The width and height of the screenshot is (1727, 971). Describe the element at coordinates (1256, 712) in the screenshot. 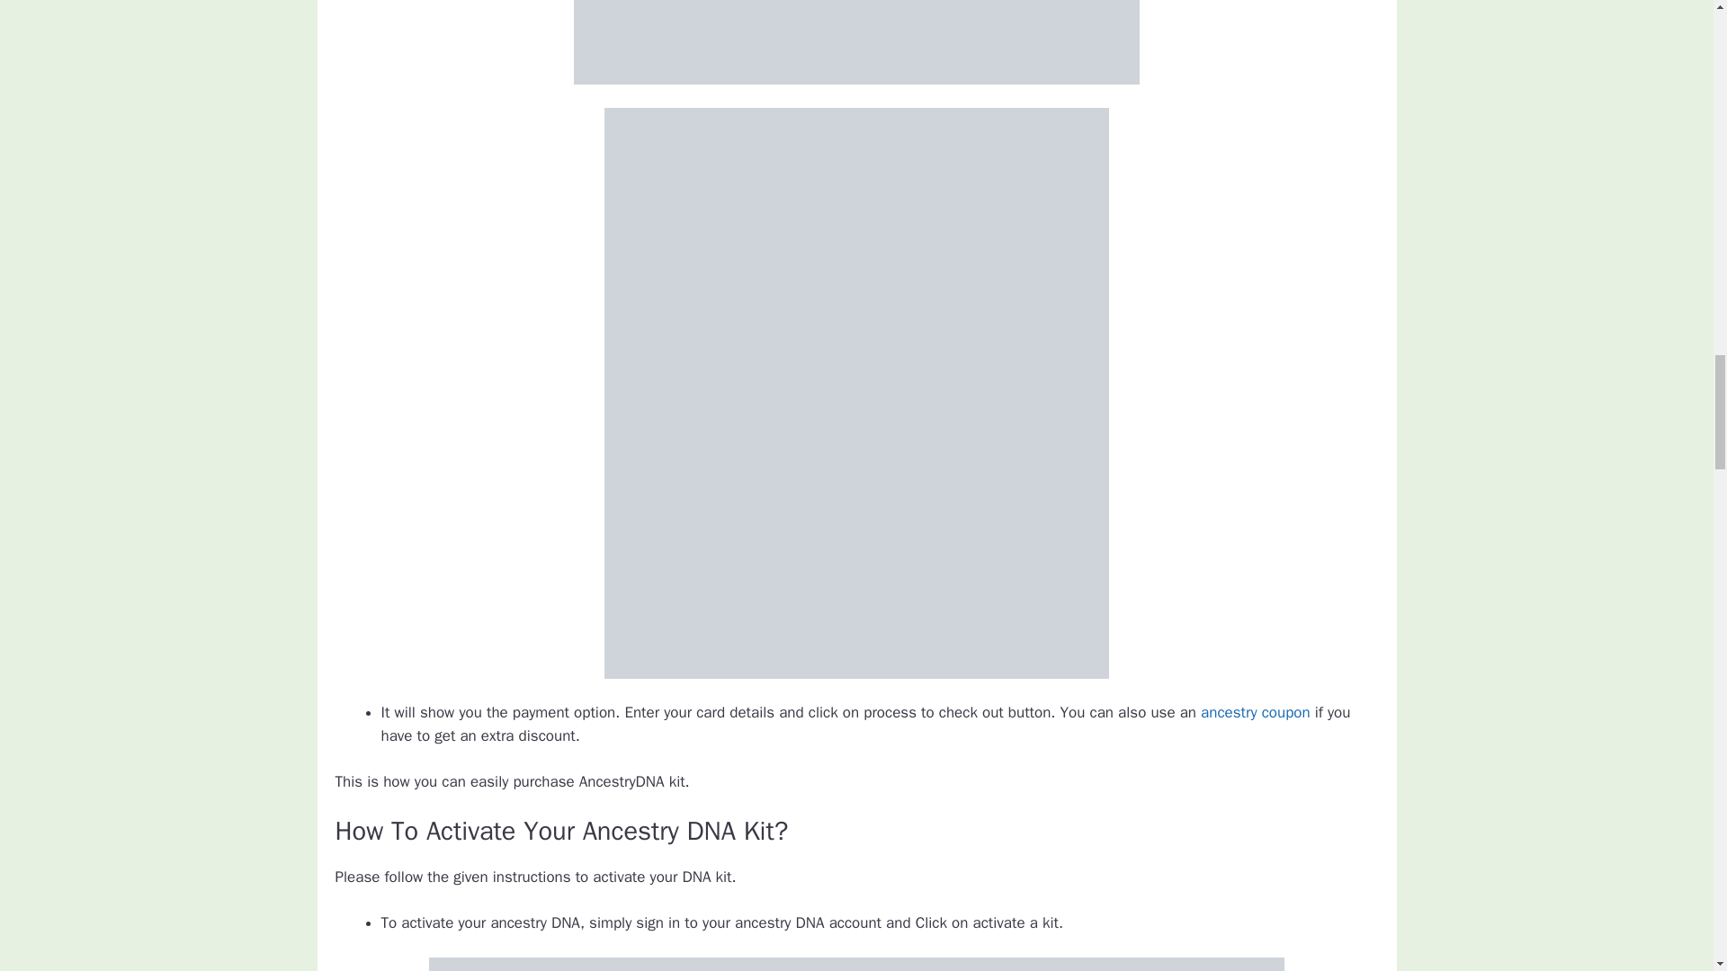

I see `ancestry coupon` at that location.